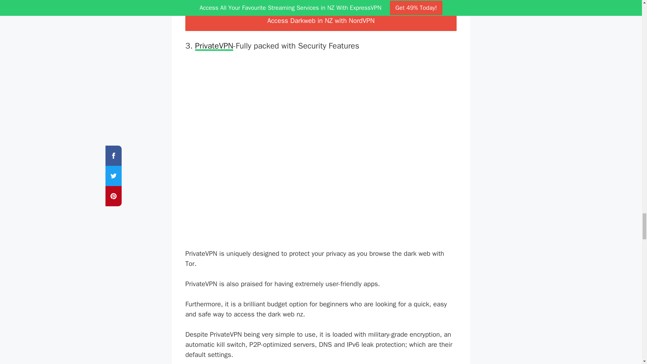 This screenshot has height=364, width=647. What do you see at coordinates (214, 46) in the screenshot?
I see `privatevpn` at bounding box center [214, 46].